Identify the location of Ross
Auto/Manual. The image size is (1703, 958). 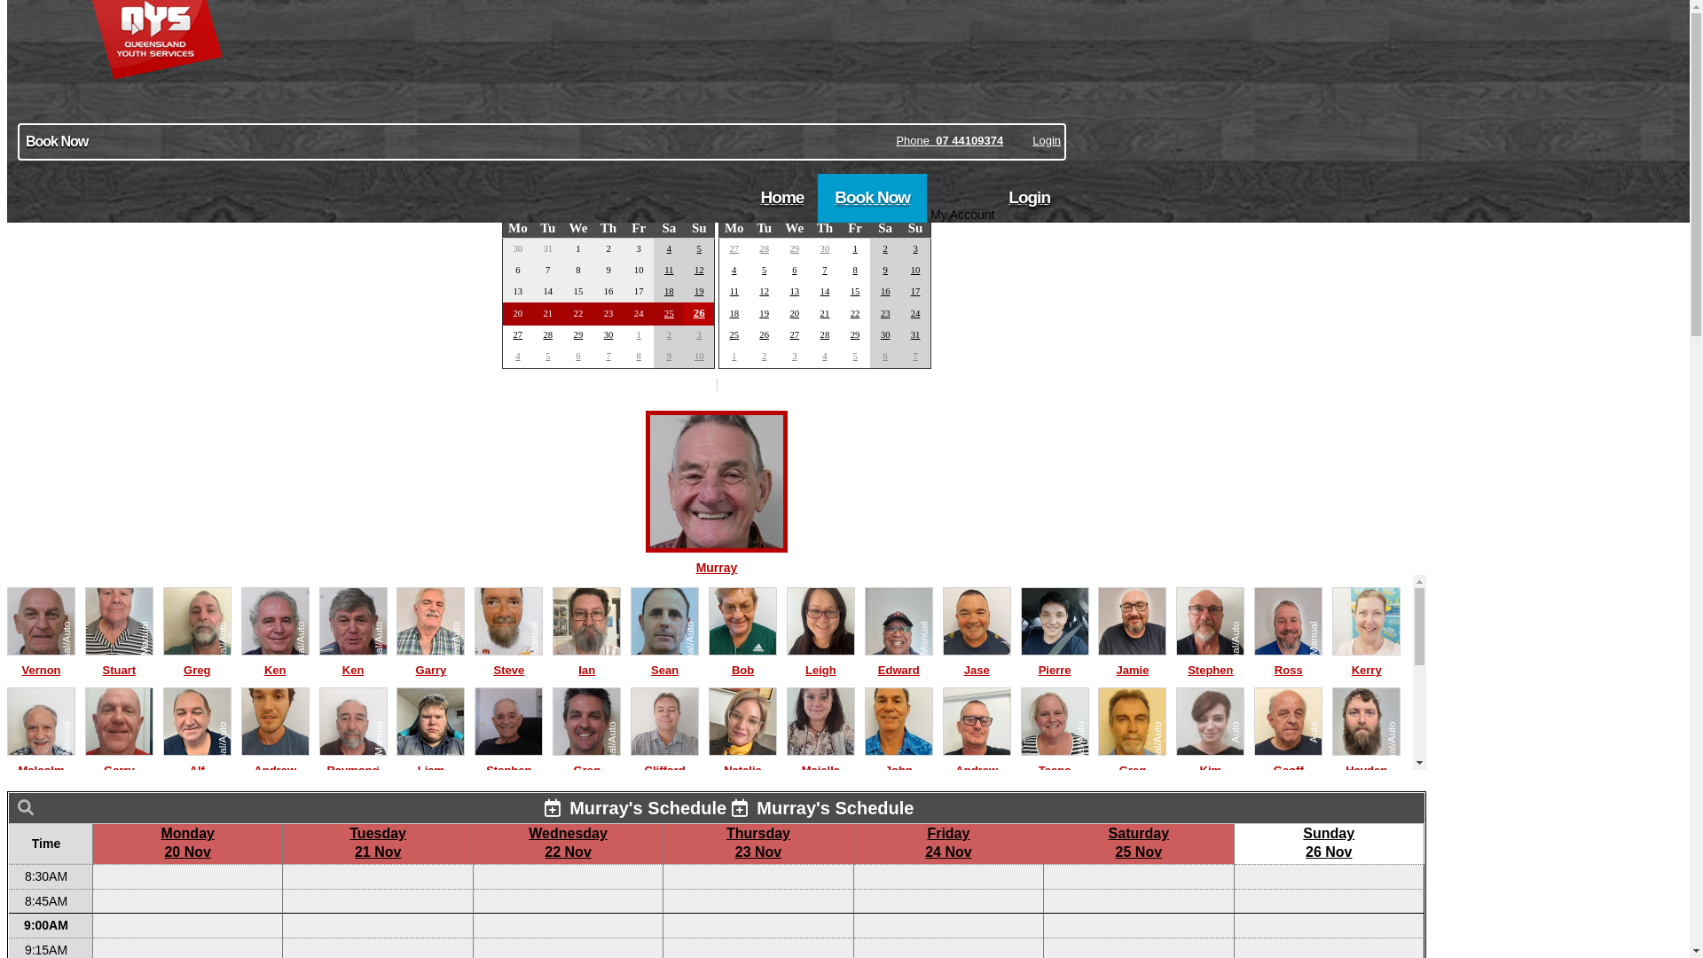
(1288, 662).